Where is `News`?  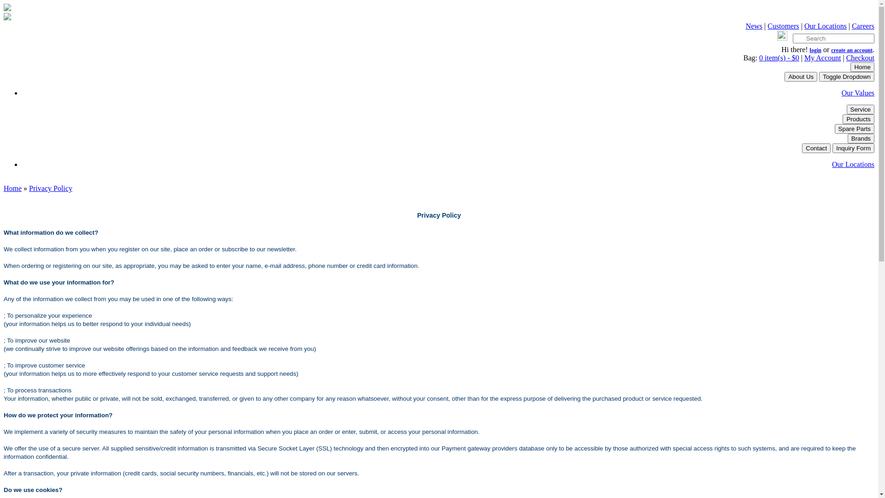 News is located at coordinates (754, 26).